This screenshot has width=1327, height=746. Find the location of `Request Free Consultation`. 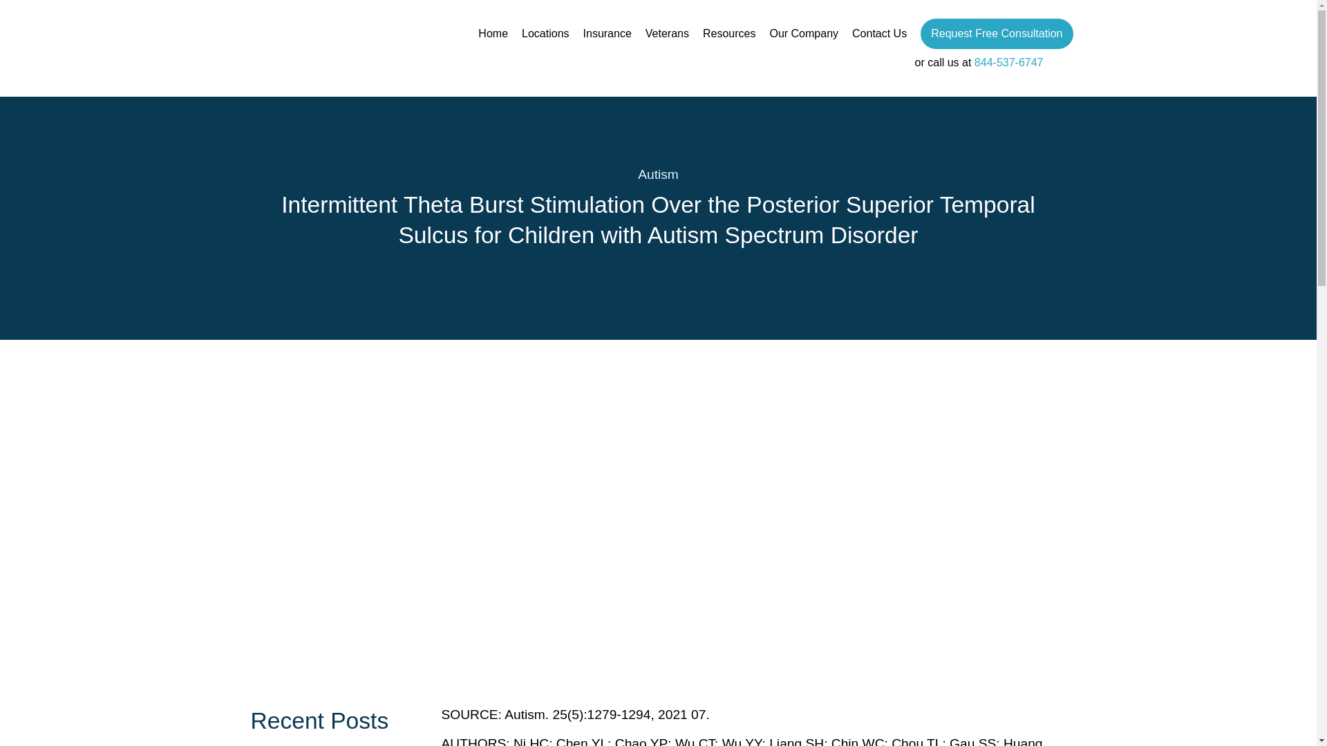

Request Free Consultation is located at coordinates (997, 34).